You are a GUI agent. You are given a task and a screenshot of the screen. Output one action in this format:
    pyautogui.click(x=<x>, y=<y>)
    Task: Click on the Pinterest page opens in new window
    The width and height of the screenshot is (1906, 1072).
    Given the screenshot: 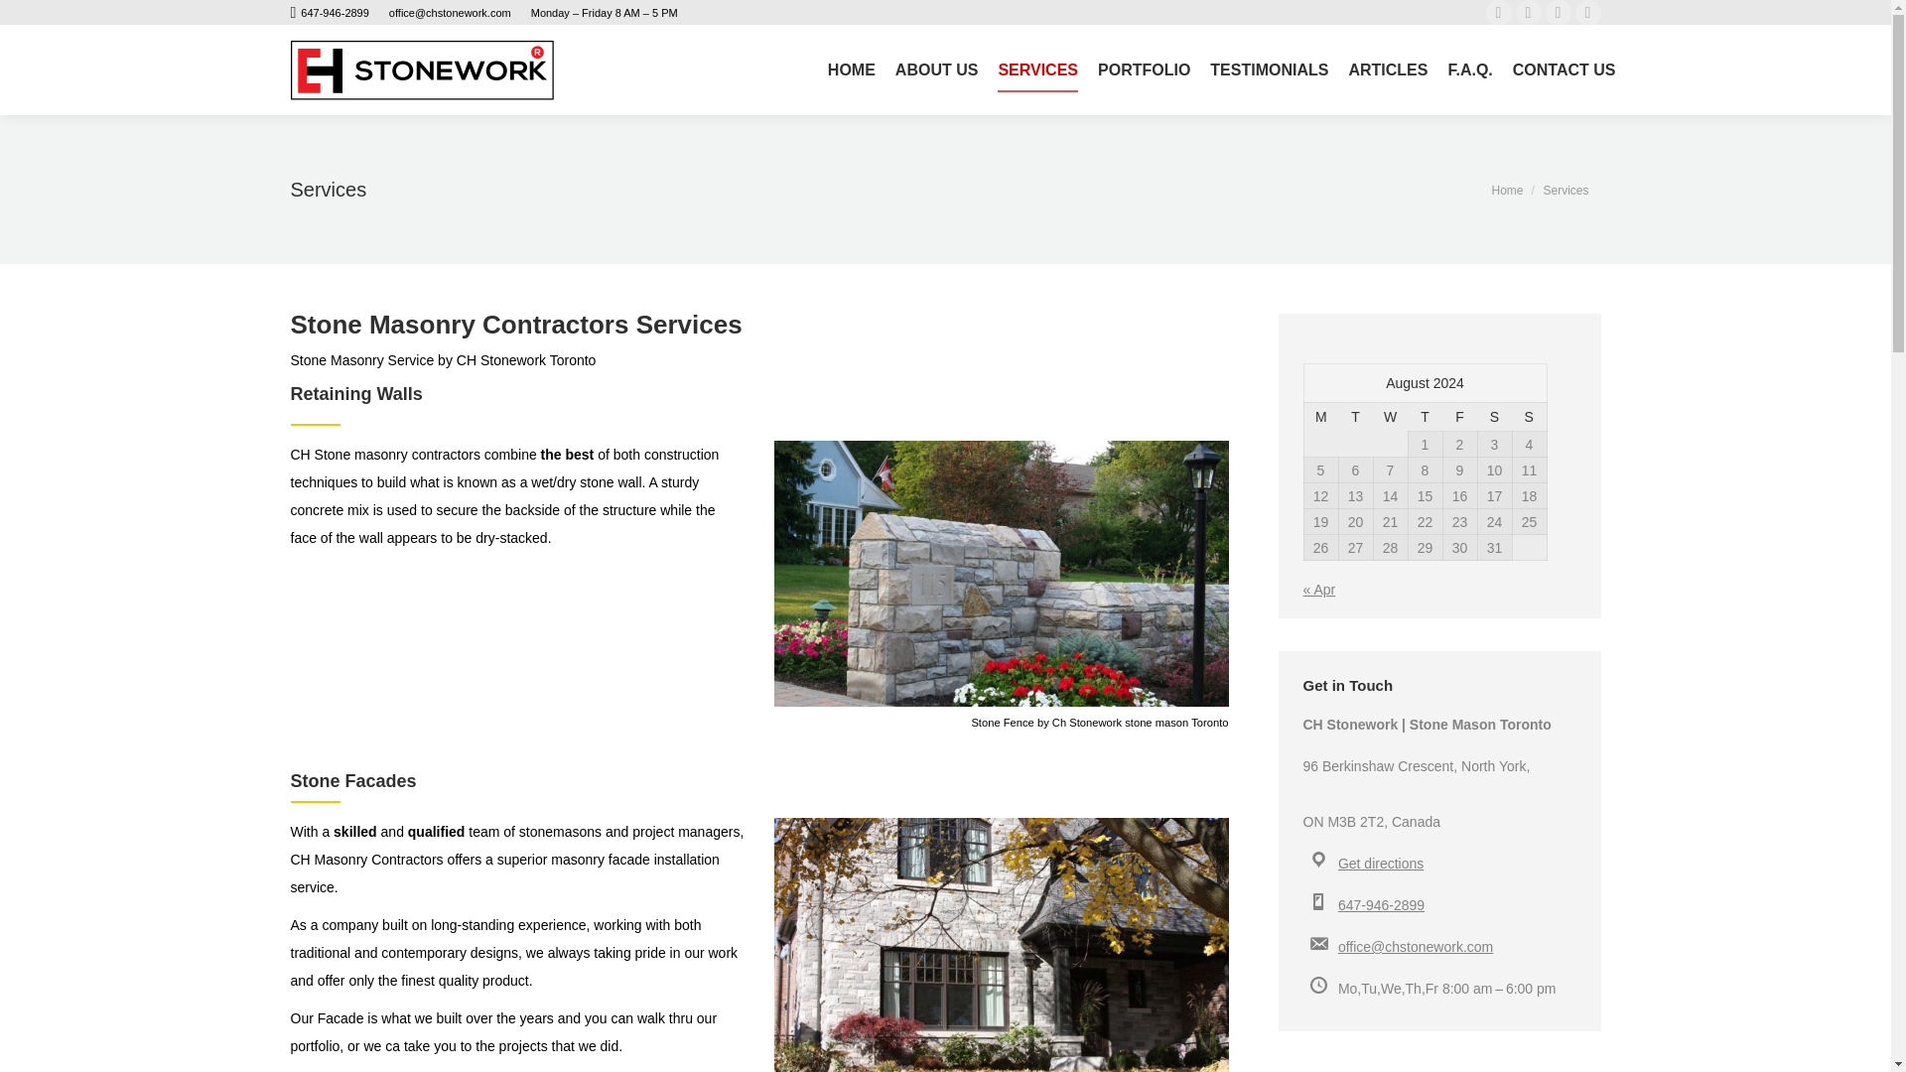 What is the action you would take?
    pyautogui.click(x=1559, y=12)
    